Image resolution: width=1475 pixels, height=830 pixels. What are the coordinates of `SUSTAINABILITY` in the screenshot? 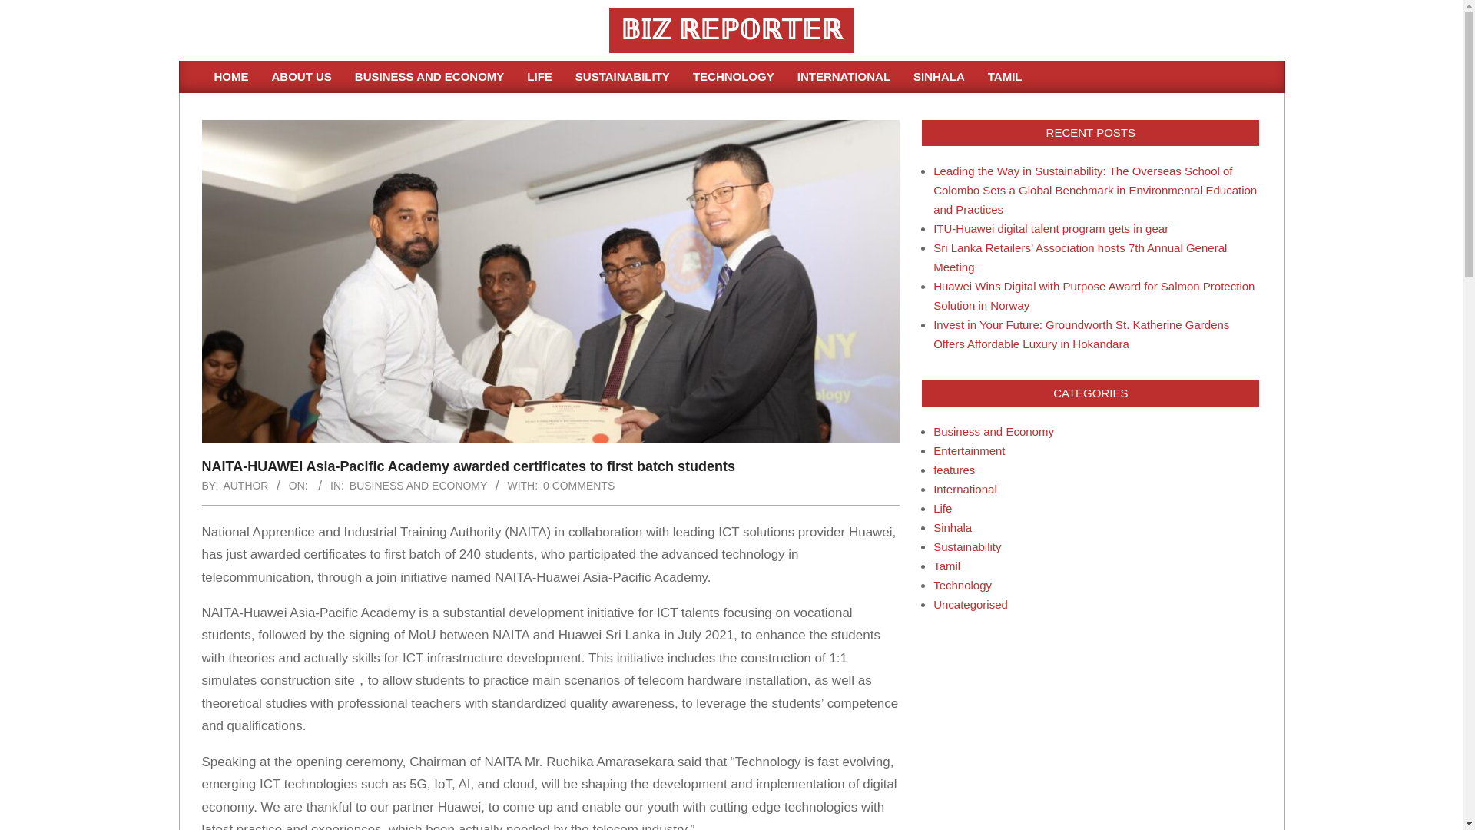 It's located at (622, 76).